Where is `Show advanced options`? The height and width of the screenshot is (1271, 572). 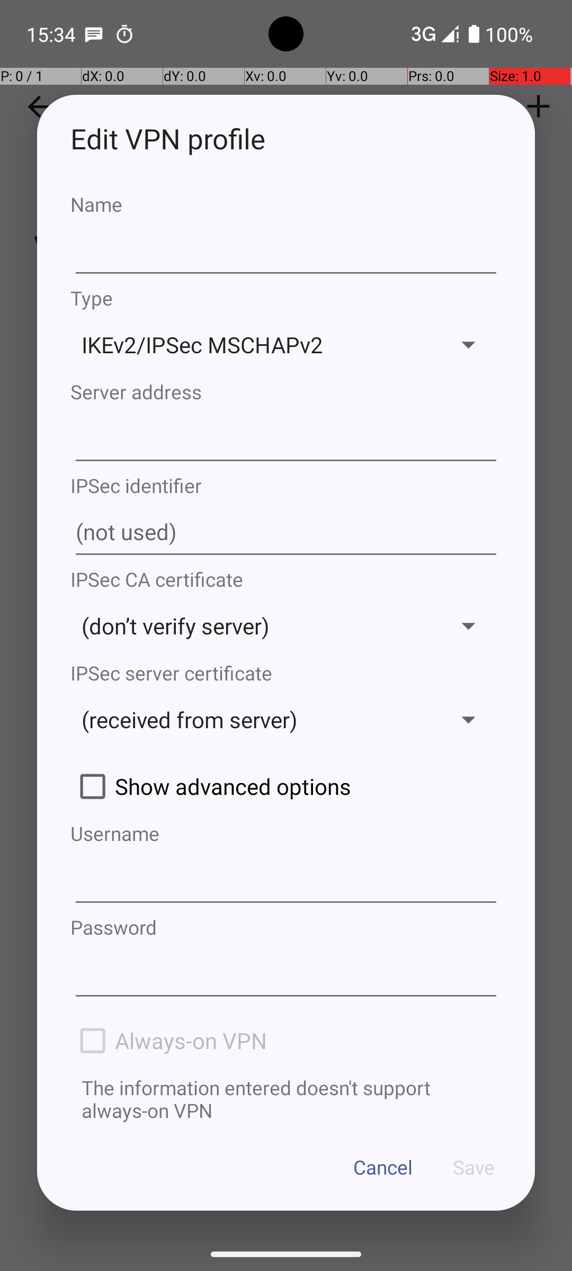 Show advanced options is located at coordinates (286, 786).